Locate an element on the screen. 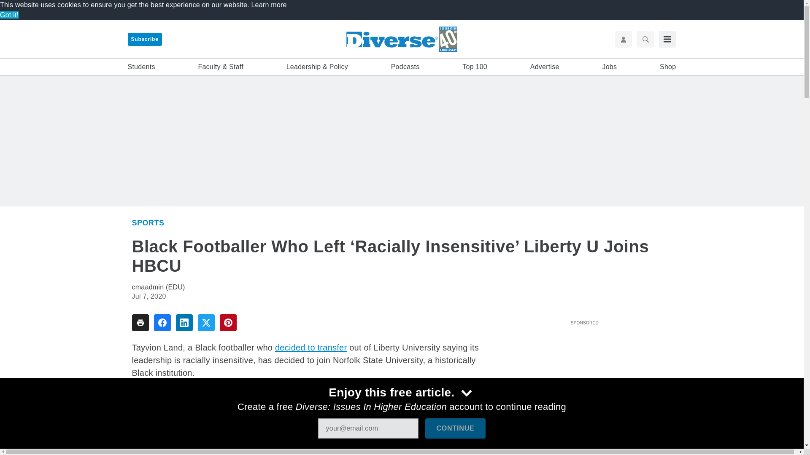 The image size is (810, 455). Learn more is located at coordinates (269, 5).